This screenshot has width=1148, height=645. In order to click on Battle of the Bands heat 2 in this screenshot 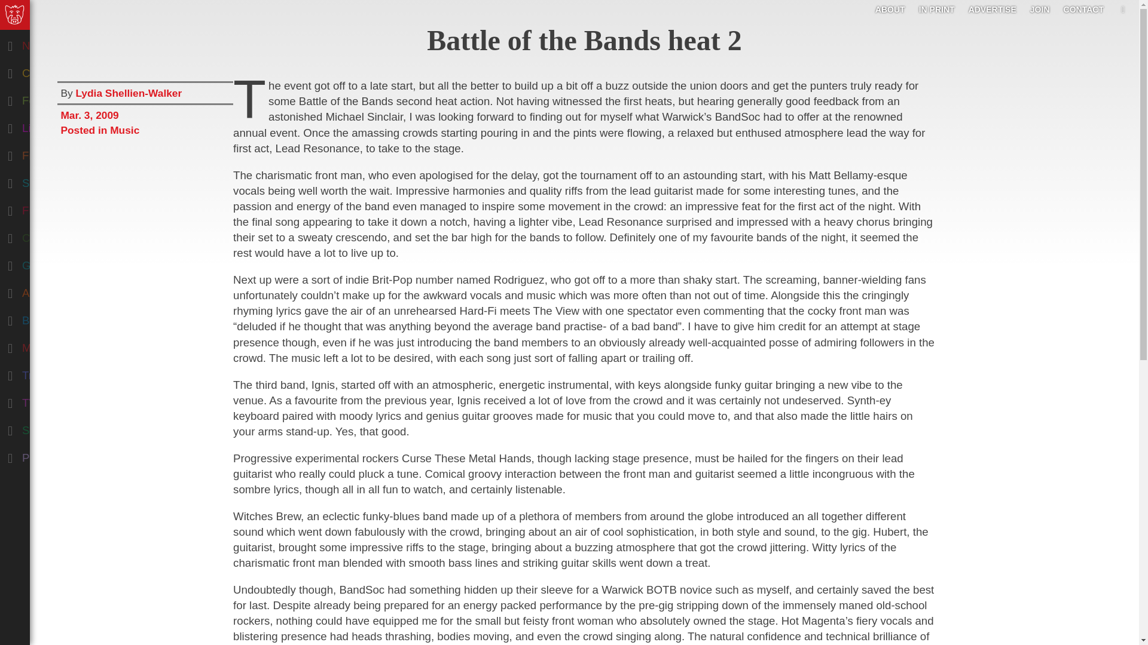, I will do `click(584, 40)`.